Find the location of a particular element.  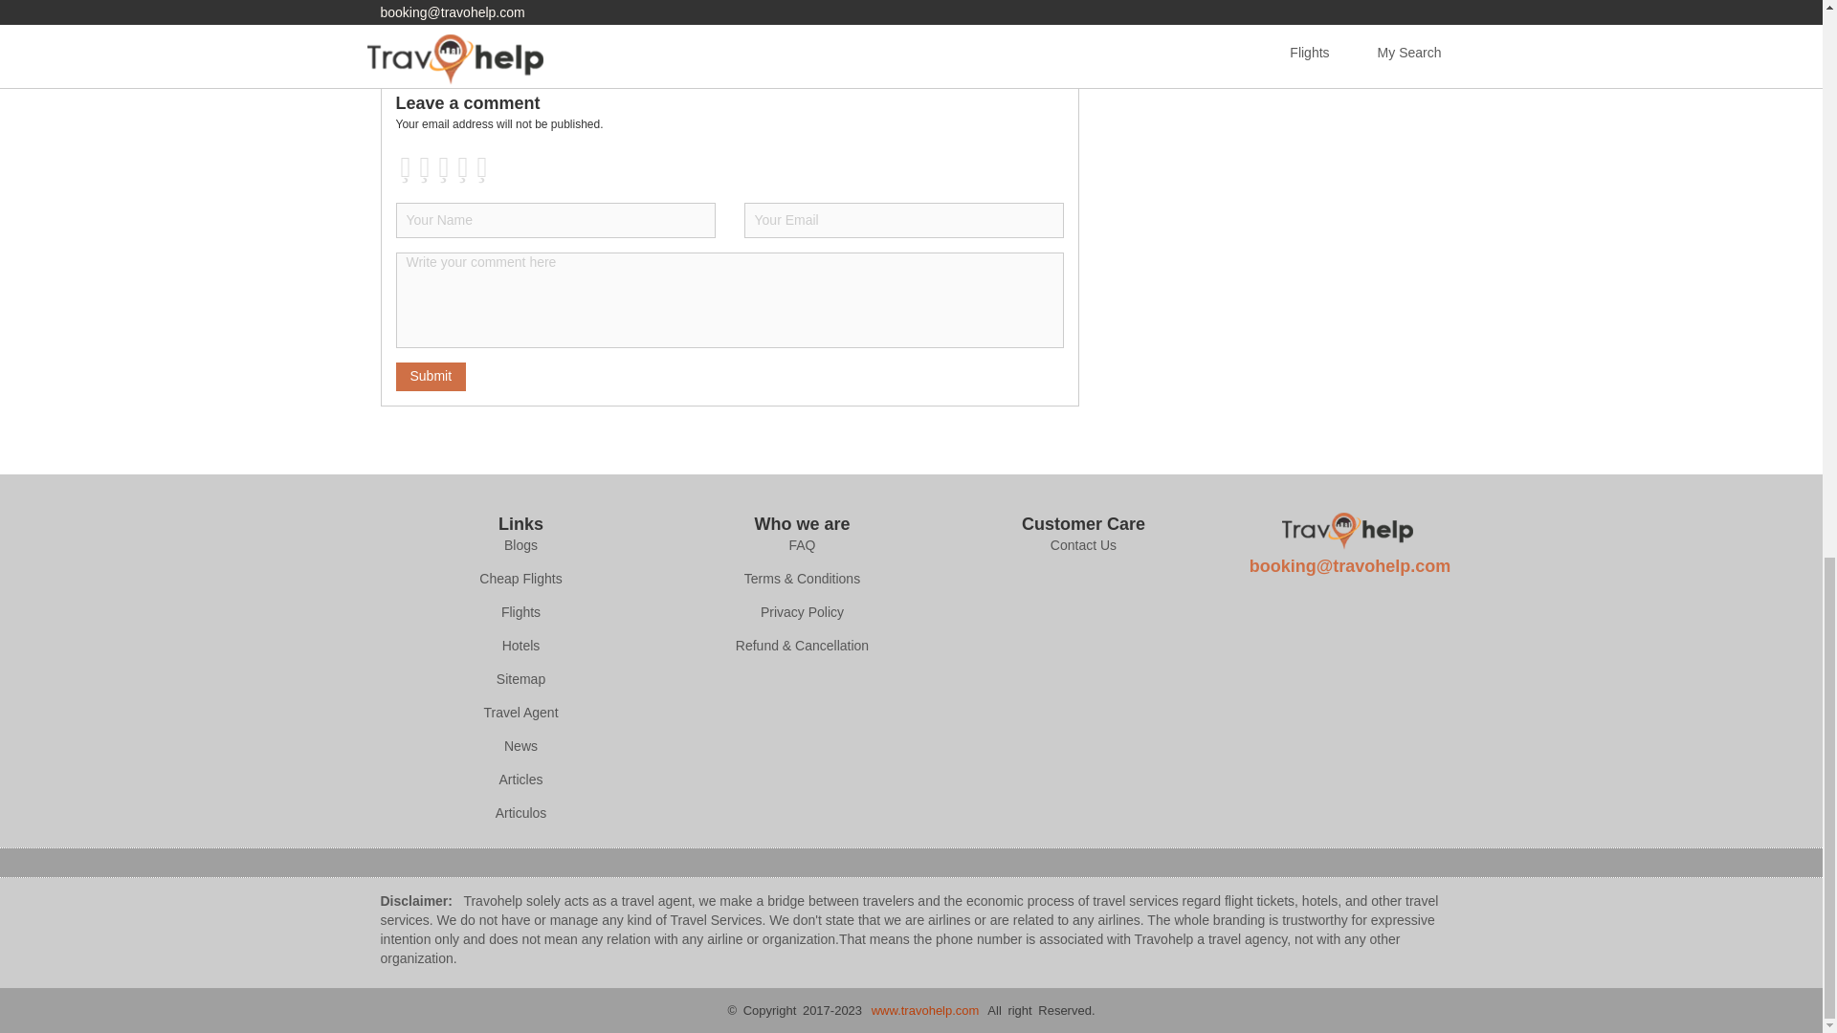

Flights is located at coordinates (520, 612).